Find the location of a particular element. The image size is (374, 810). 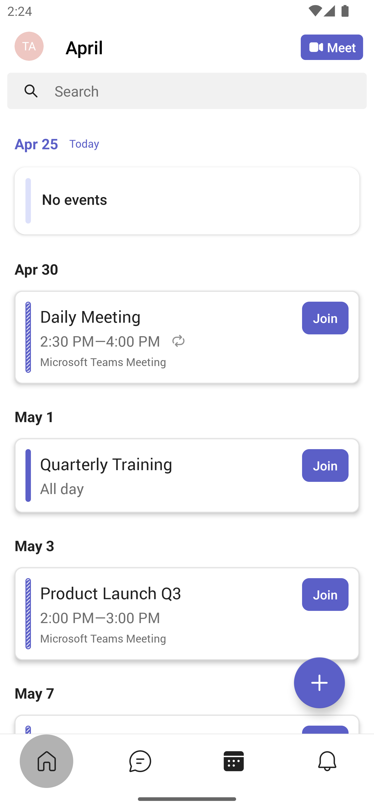

Search is located at coordinates (211, 91).